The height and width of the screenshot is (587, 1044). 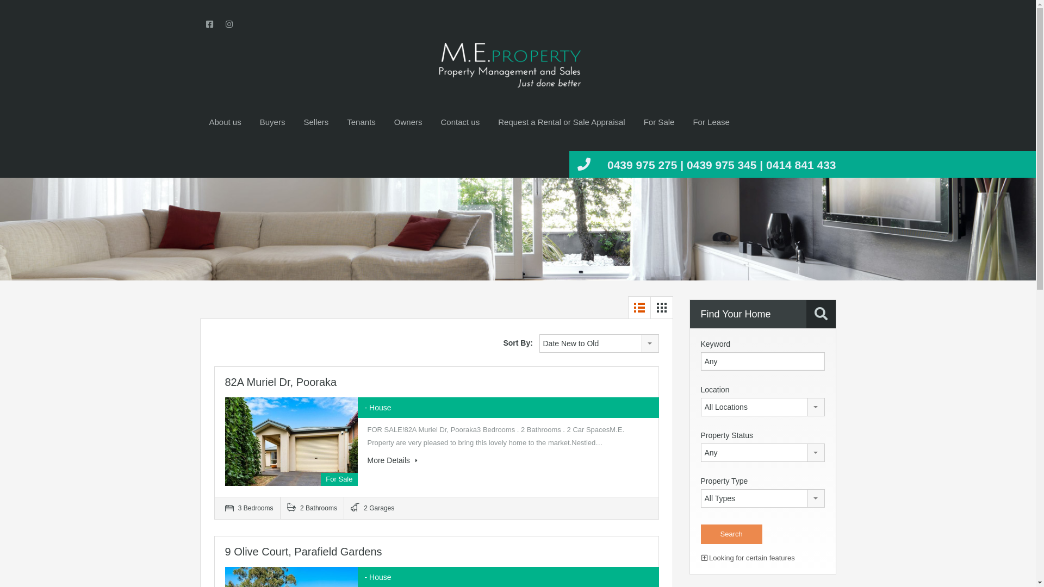 I want to click on For Sale, so click(x=659, y=122).